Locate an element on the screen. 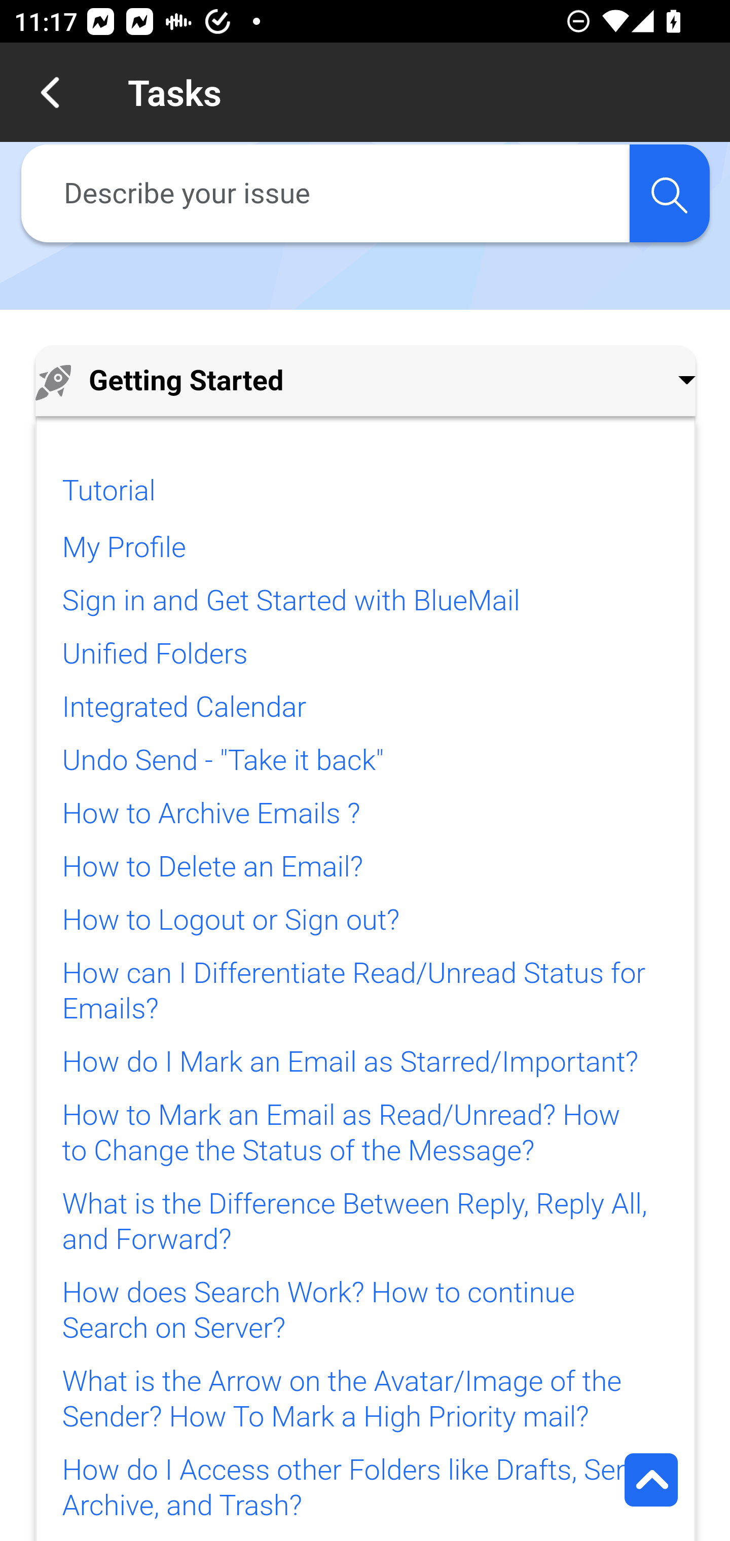 The height and width of the screenshot is (1541, 730). Tutorial is located at coordinates (108, 491).